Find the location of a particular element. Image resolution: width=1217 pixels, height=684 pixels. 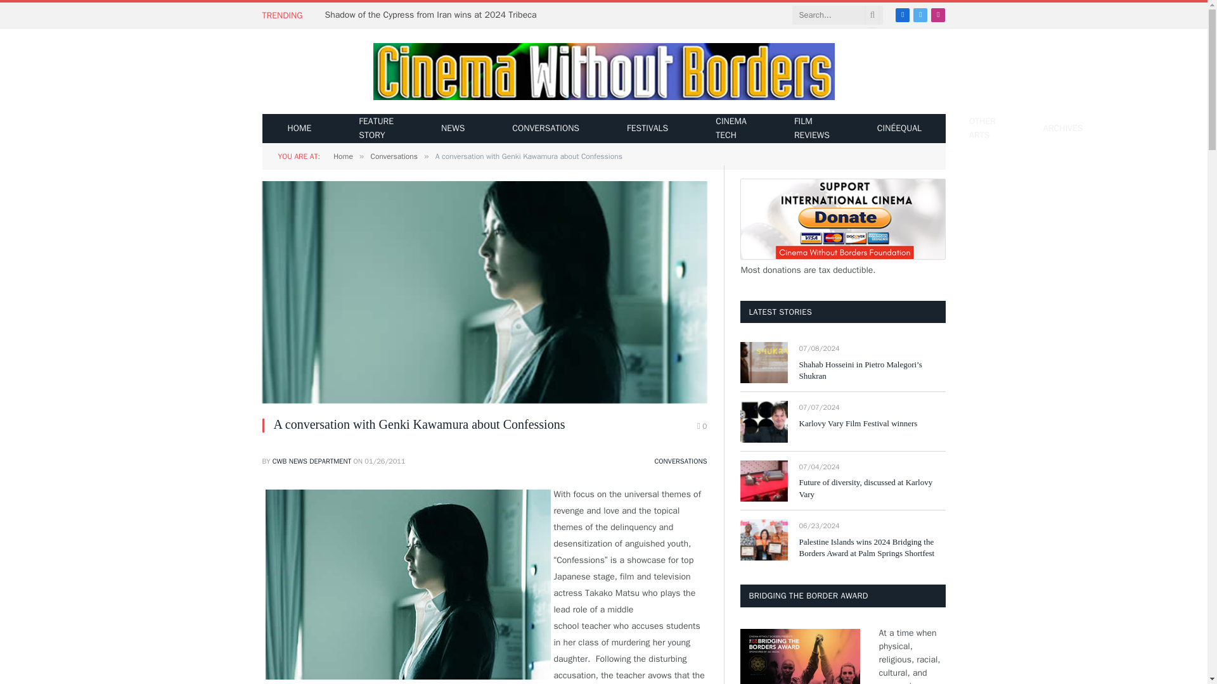

Shadow of the Cypress from Iran wins at 2024 Tribeca is located at coordinates (434, 15).